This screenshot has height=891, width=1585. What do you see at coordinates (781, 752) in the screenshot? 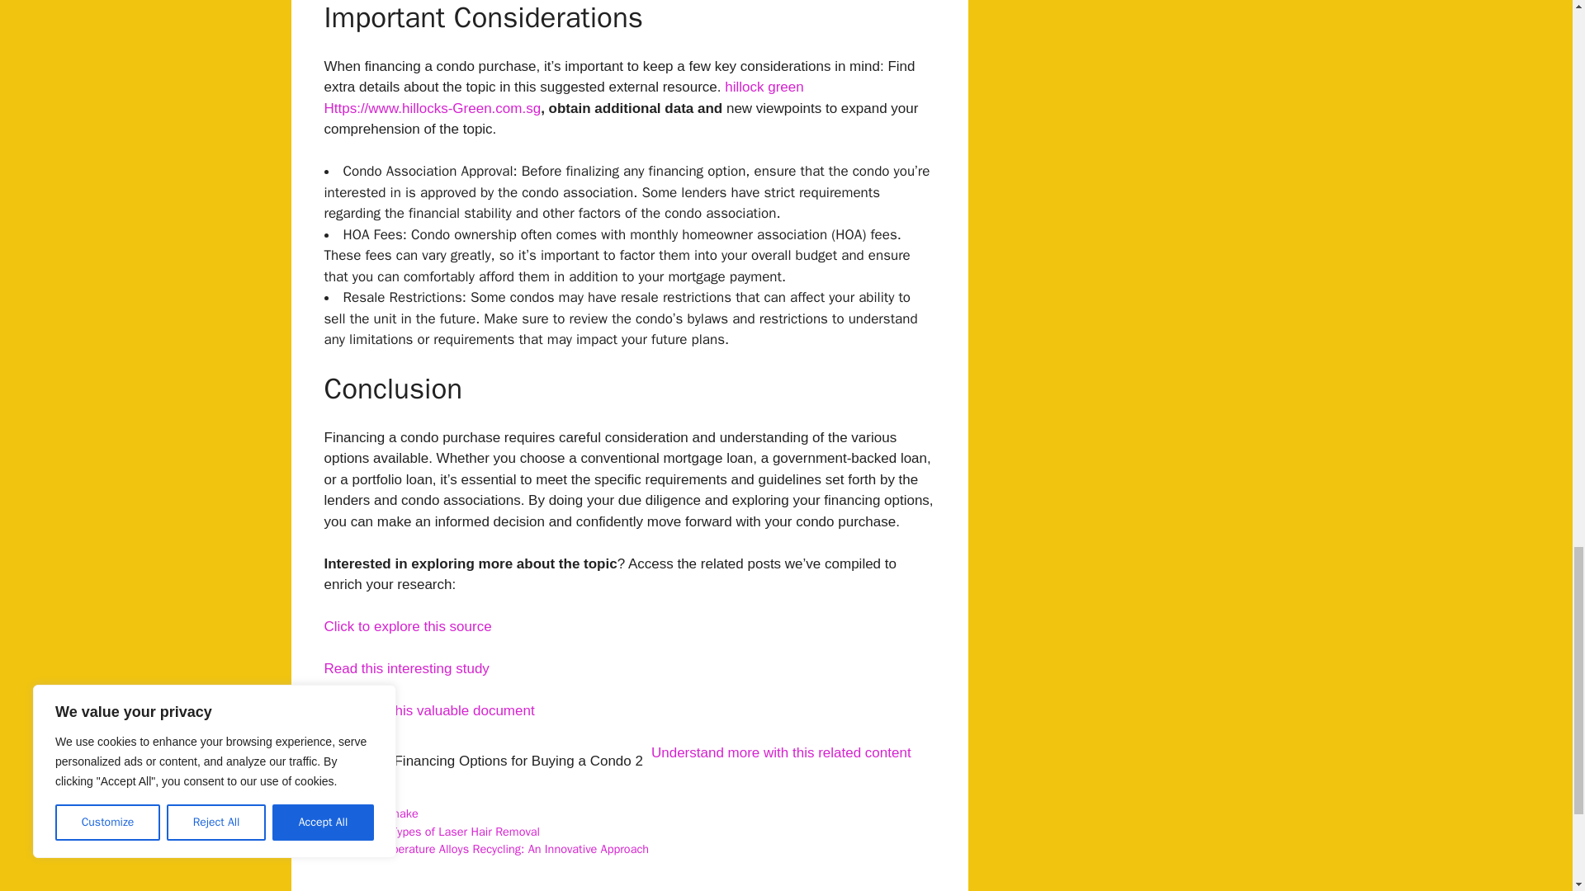
I see `Understand more with this related content` at bounding box center [781, 752].